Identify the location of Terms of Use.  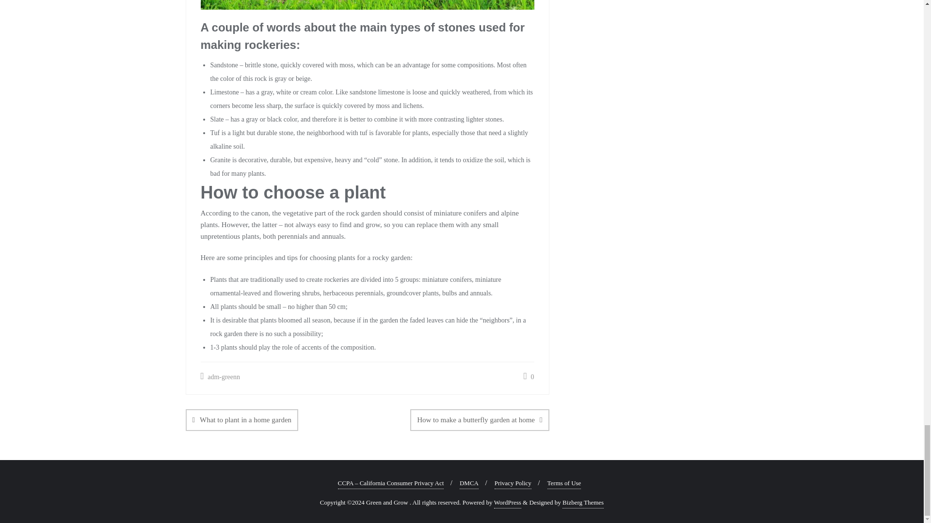
(564, 483).